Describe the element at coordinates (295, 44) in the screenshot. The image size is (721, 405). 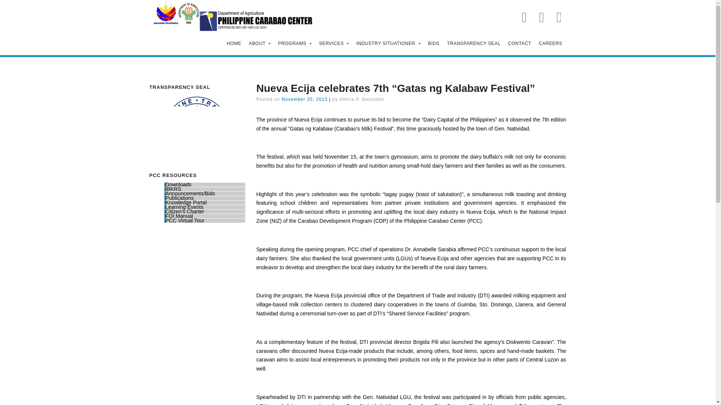
I see `Programs` at that location.